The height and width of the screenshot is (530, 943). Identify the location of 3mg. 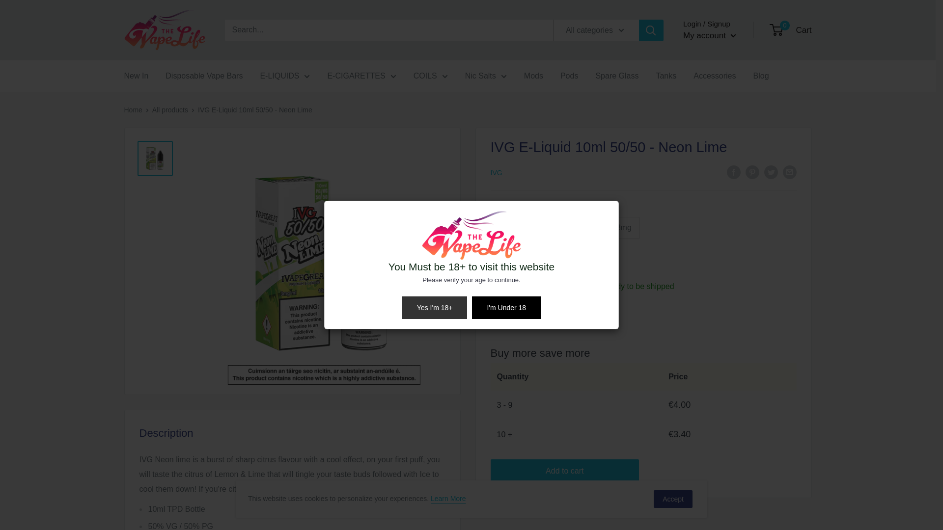
(507, 228).